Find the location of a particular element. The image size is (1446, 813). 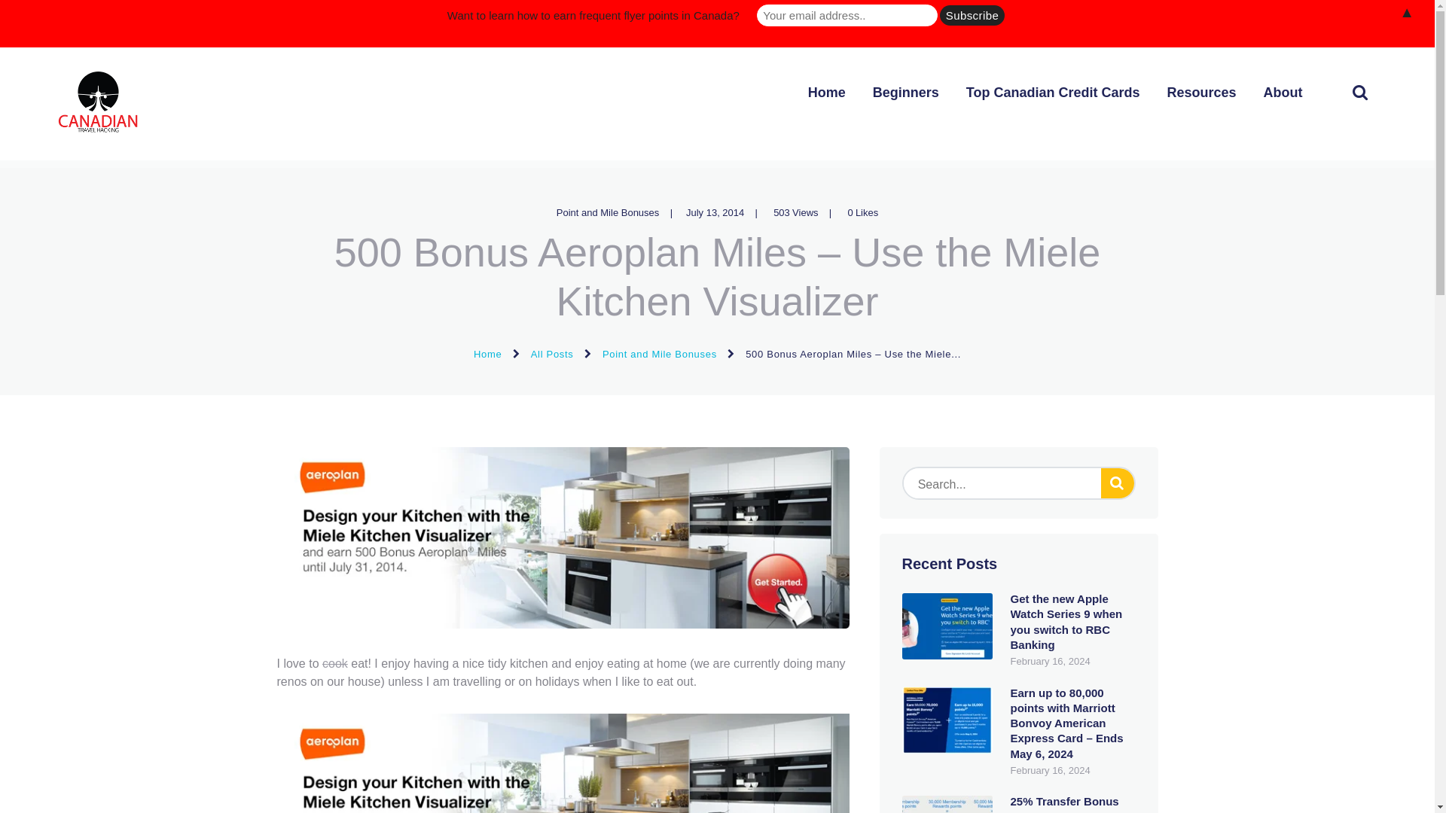

Home is located at coordinates (826, 93).